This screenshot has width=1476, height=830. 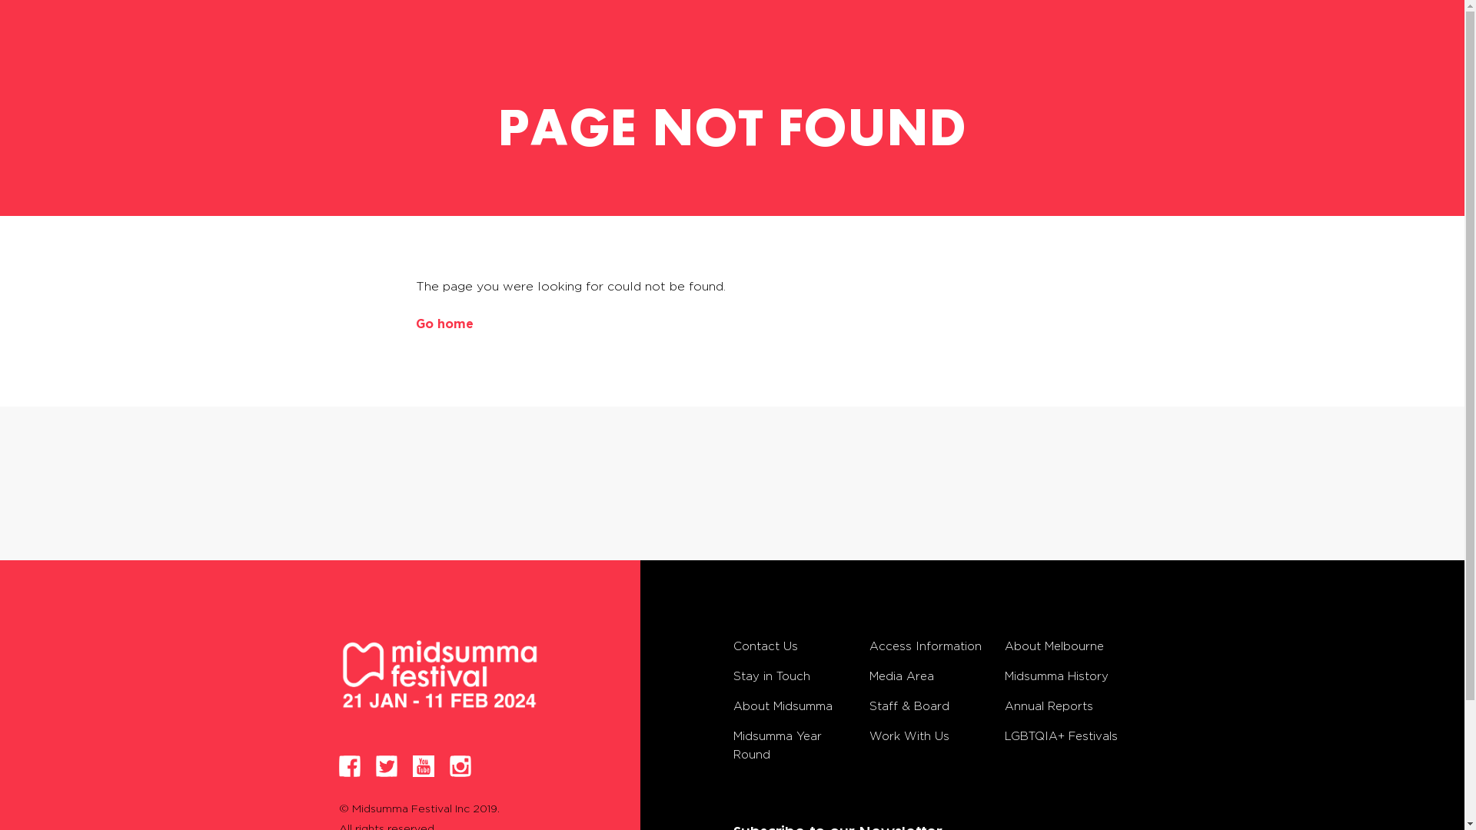 What do you see at coordinates (766, 646) in the screenshot?
I see `Contact Us` at bounding box center [766, 646].